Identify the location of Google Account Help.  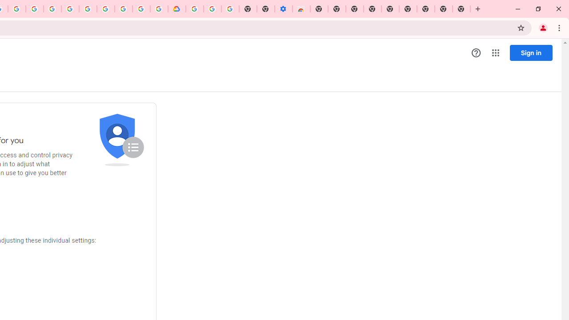
(212, 9).